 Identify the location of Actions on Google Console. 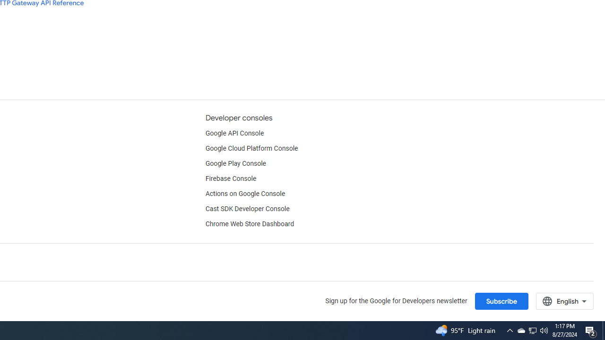
(245, 194).